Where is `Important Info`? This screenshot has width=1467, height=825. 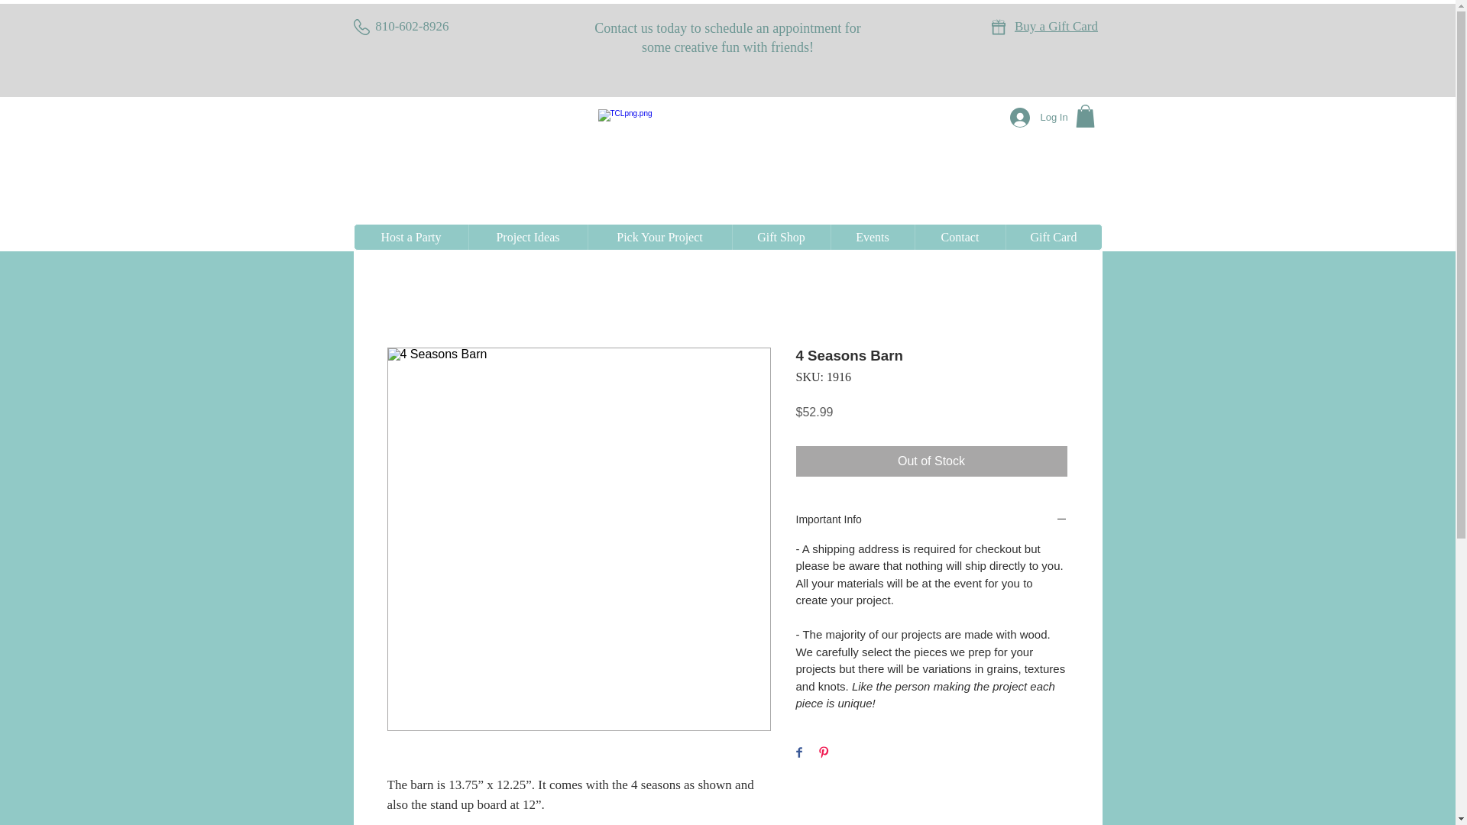
Important Info is located at coordinates (932, 520).